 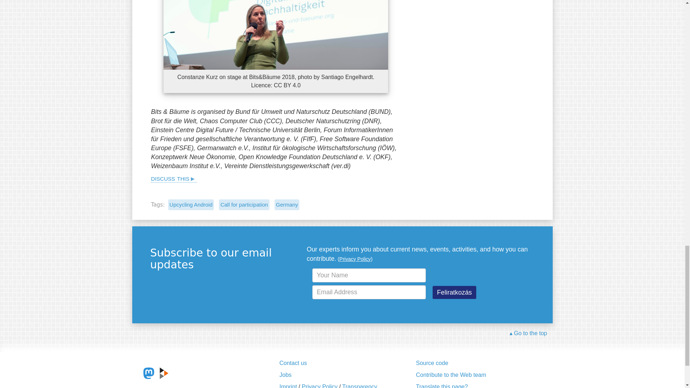 What do you see at coordinates (164, 373) in the screenshot?
I see `Peertube` at bounding box center [164, 373].